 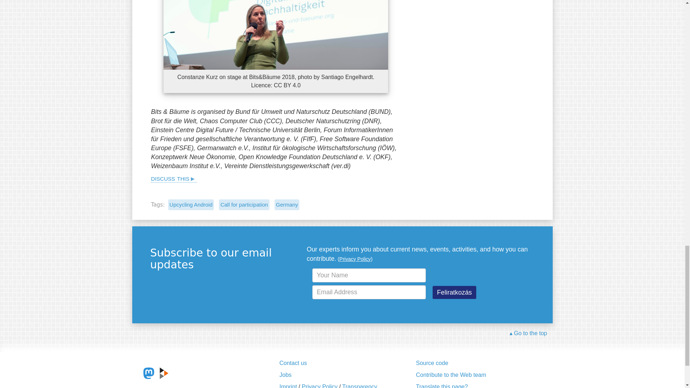 What do you see at coordinates (164, 373) in the screenshot?
I see `Peertube` at bounding box center [164, 373].